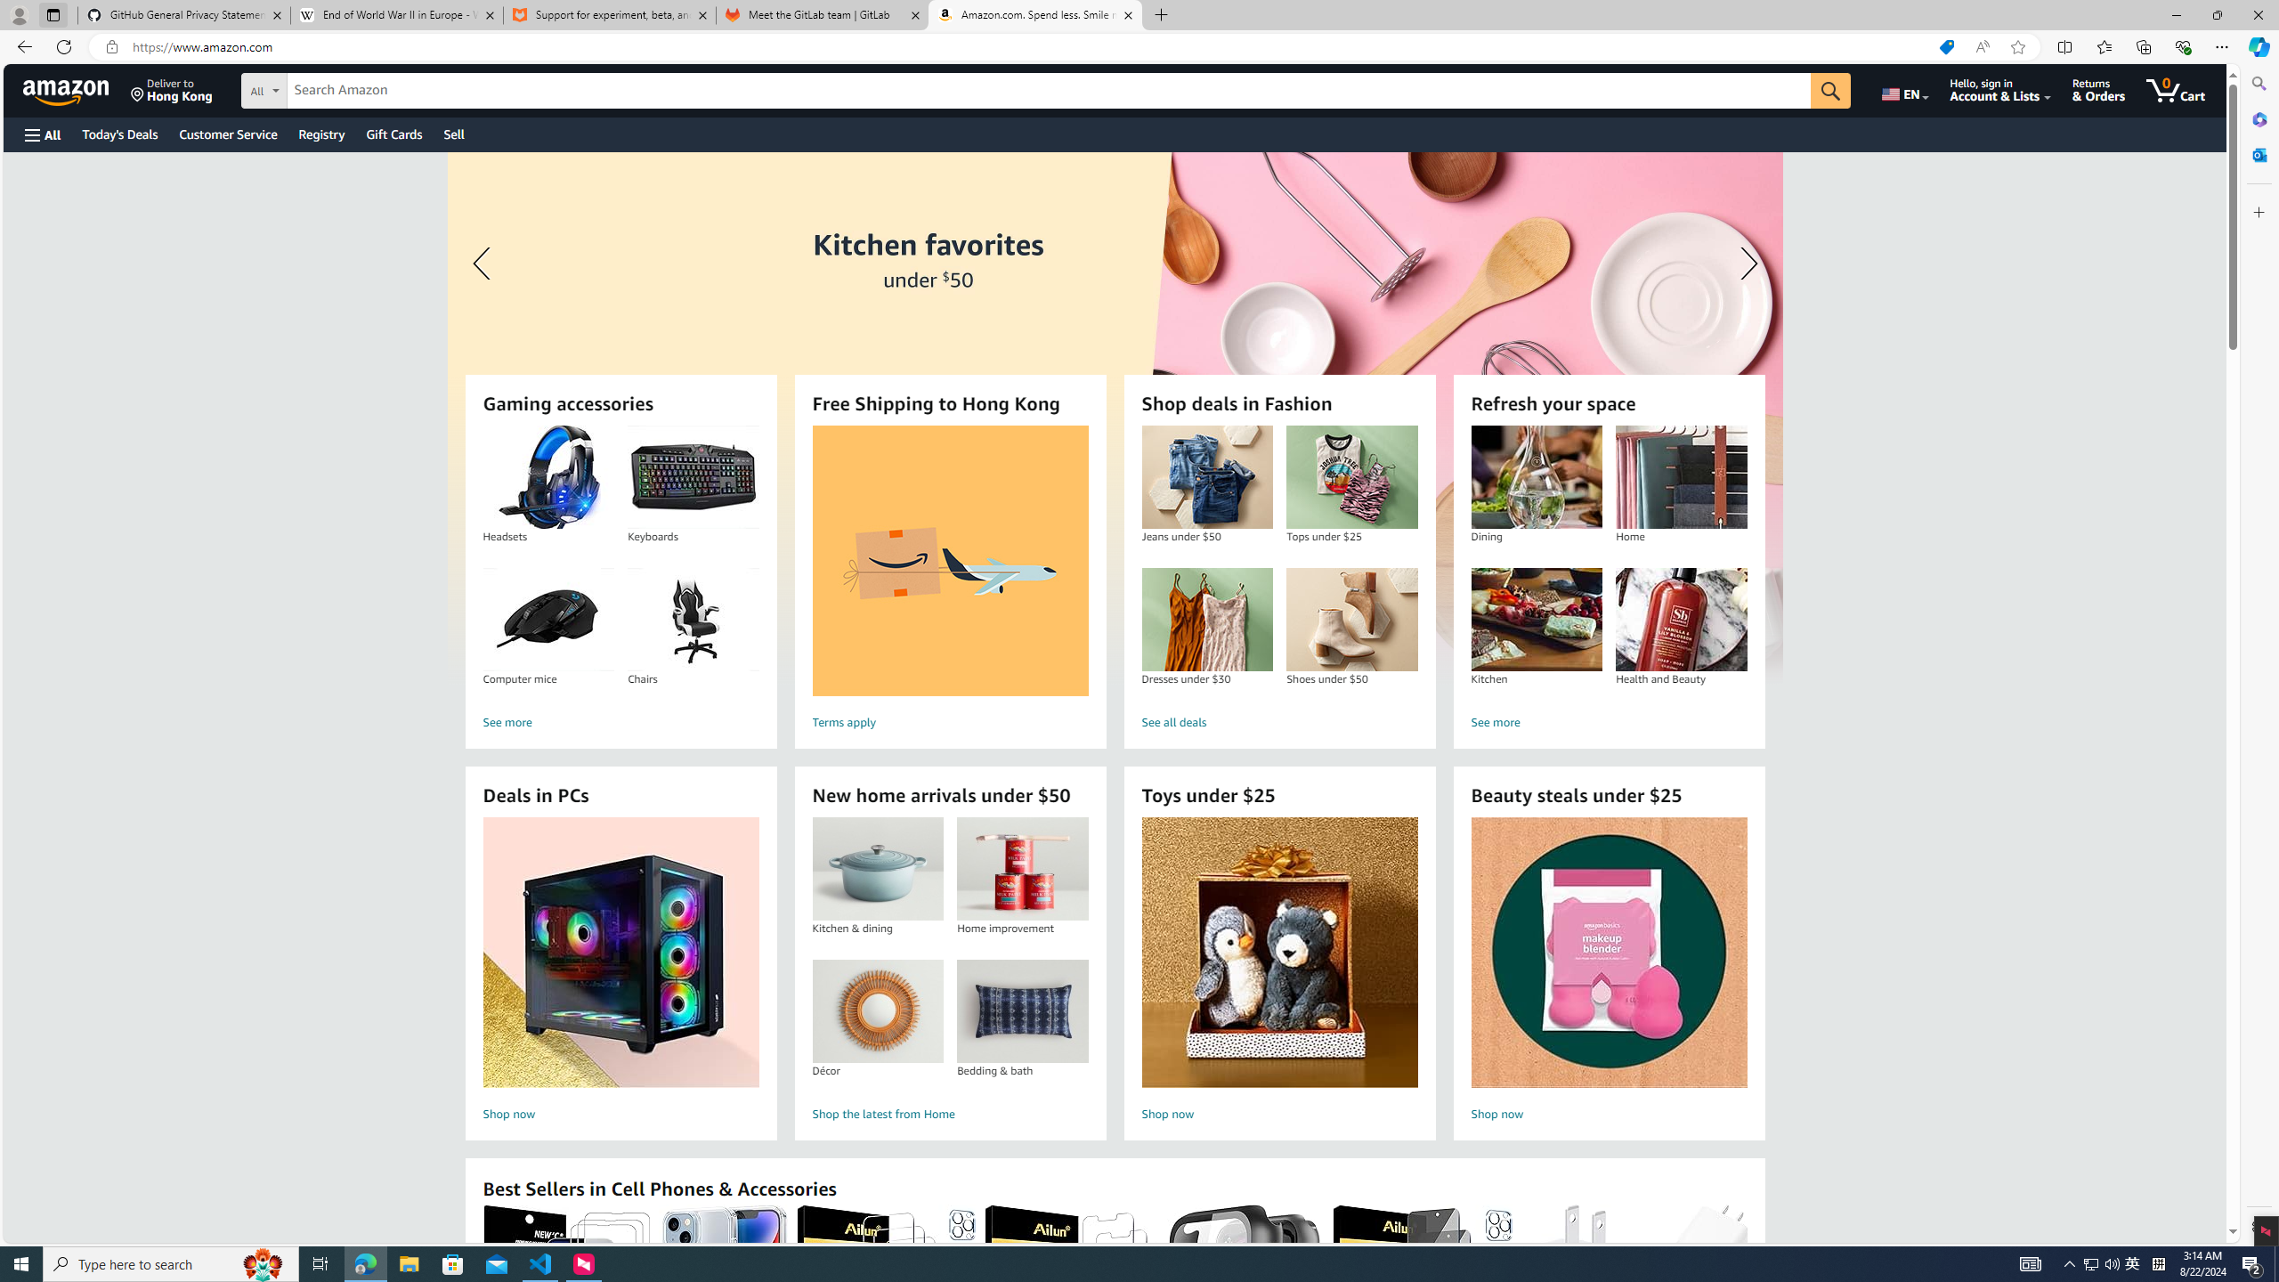  I want to click on Shop Kitchen favorites, so click(1114, 418).